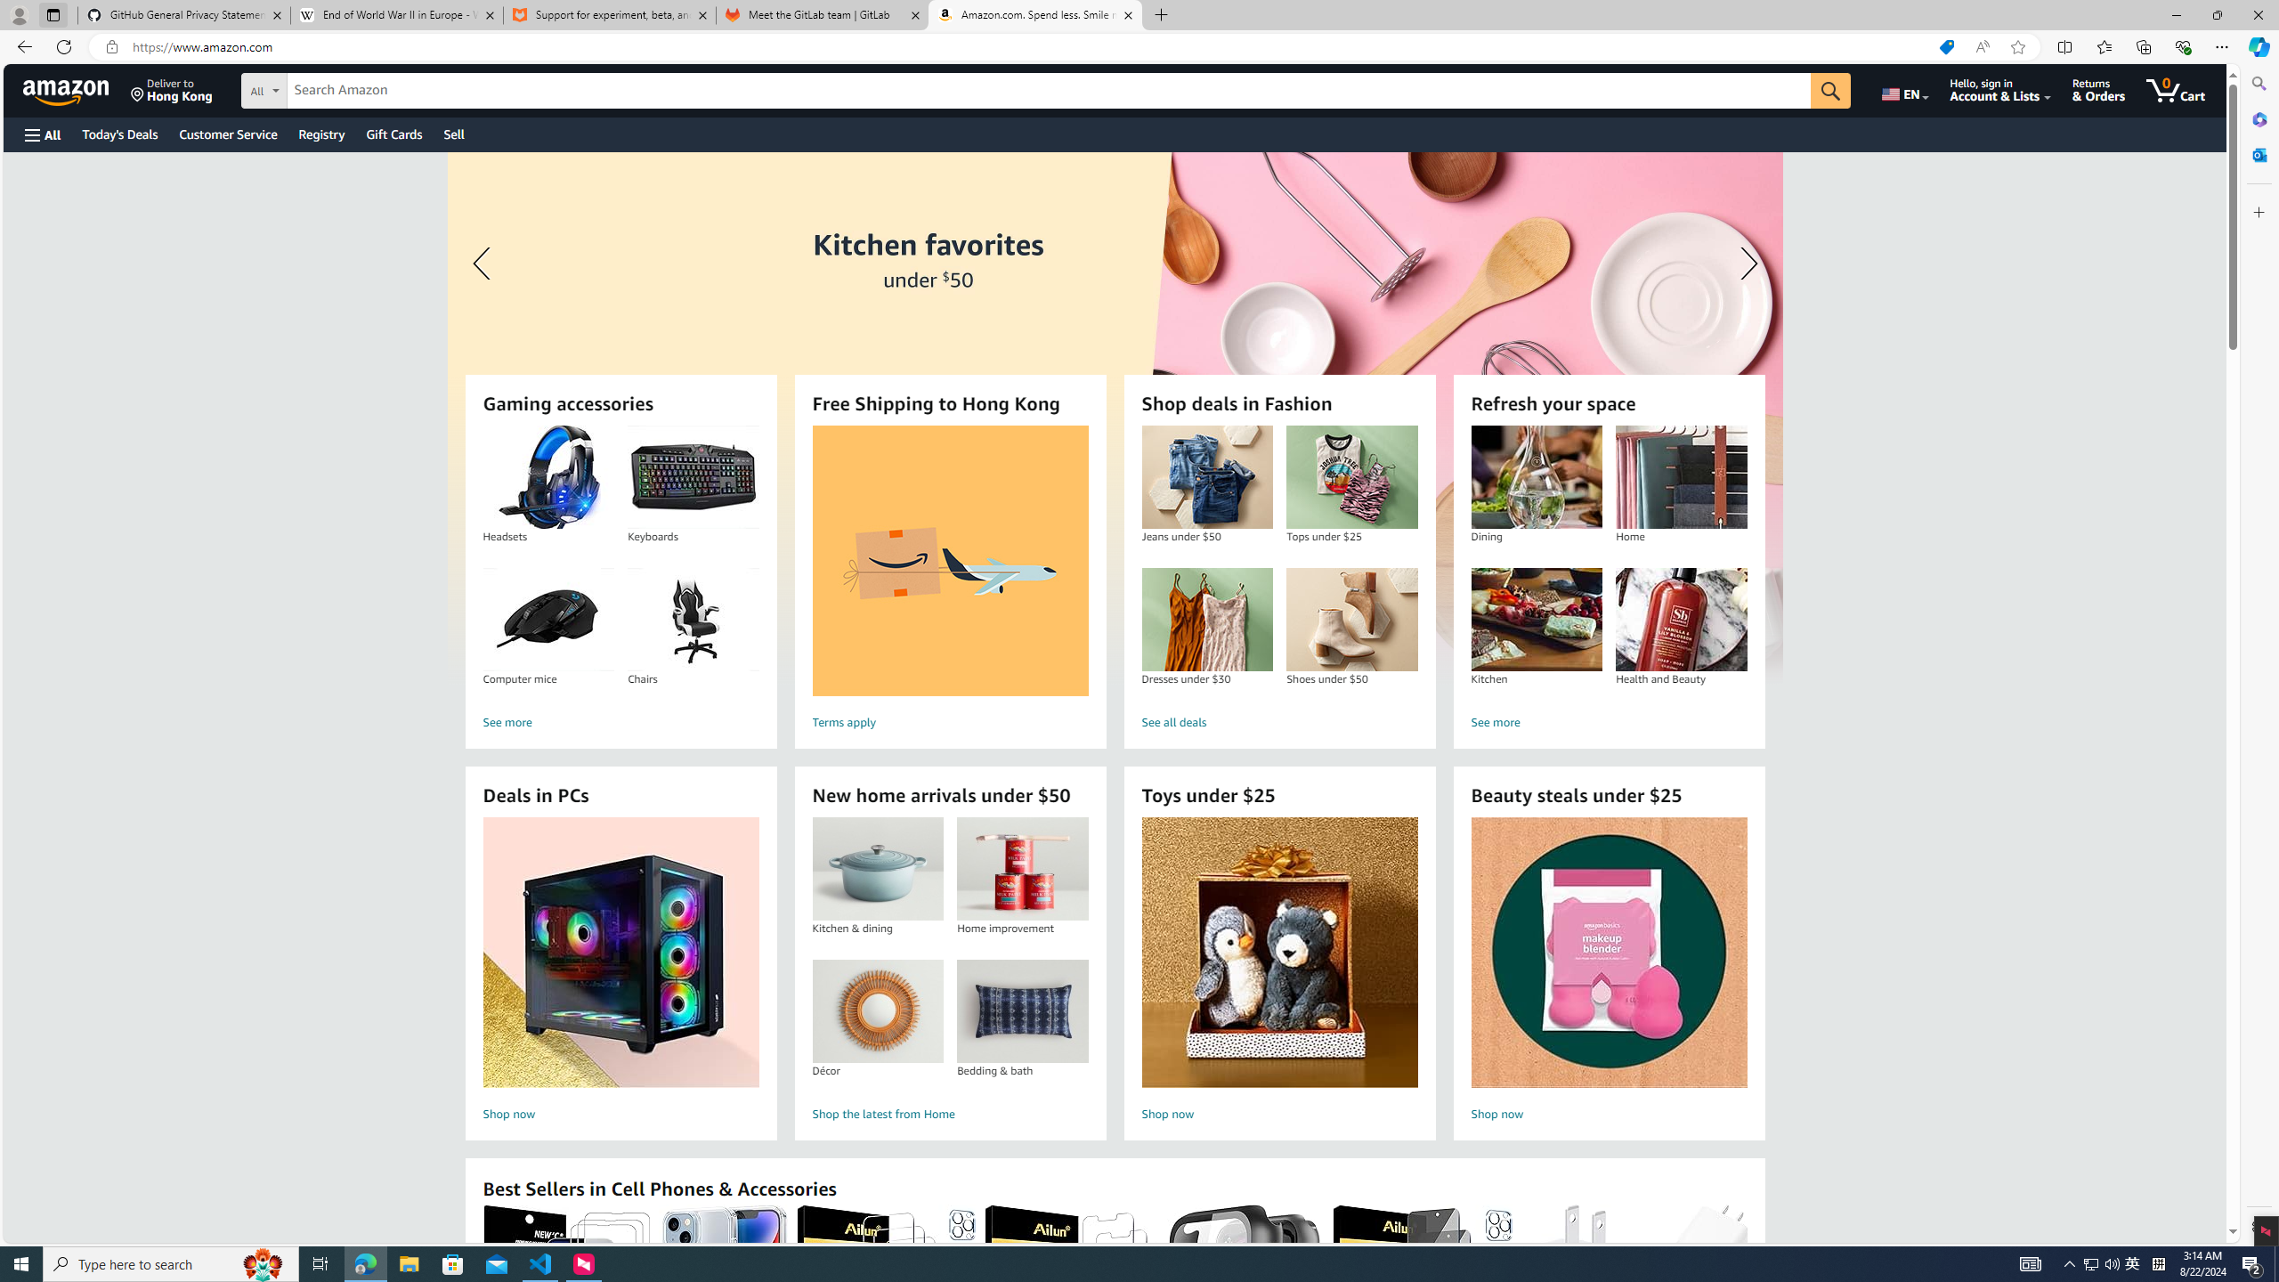  I want to click on Shop Kitchen favorites, so click(1114, 418).